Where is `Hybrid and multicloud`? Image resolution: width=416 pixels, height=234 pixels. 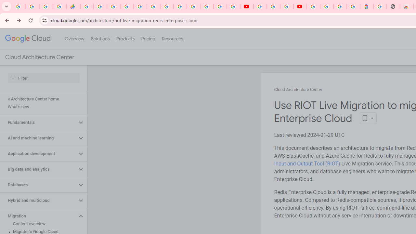
Hybrid and multicloud is located at coordinates (38, 200).